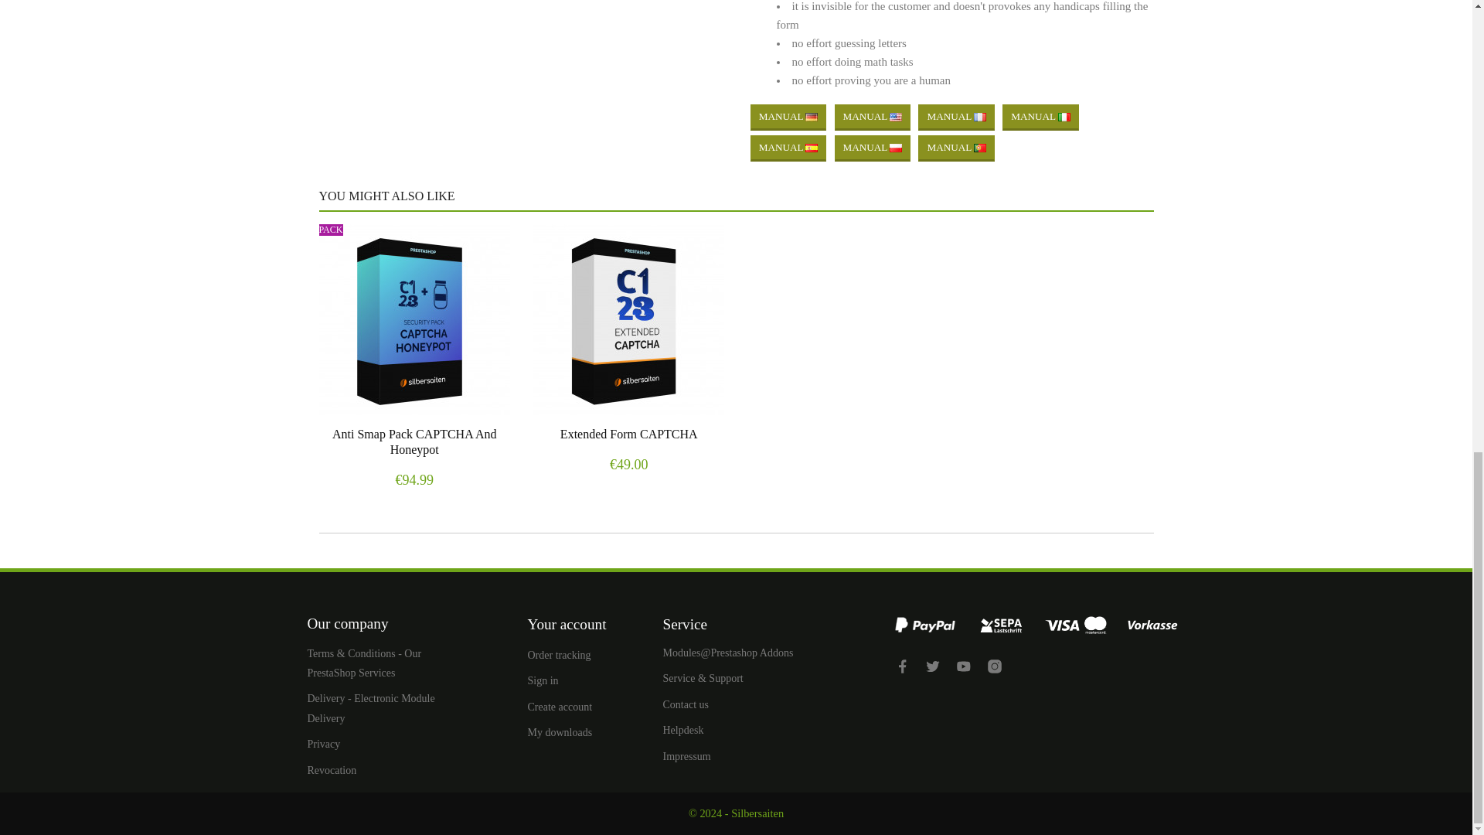 The height and width of the screenshot is (835, 1484). What do you see at coordinates (788, 118) in the screenshot?
I see `MANUAL` at bounding box center [788, 118].